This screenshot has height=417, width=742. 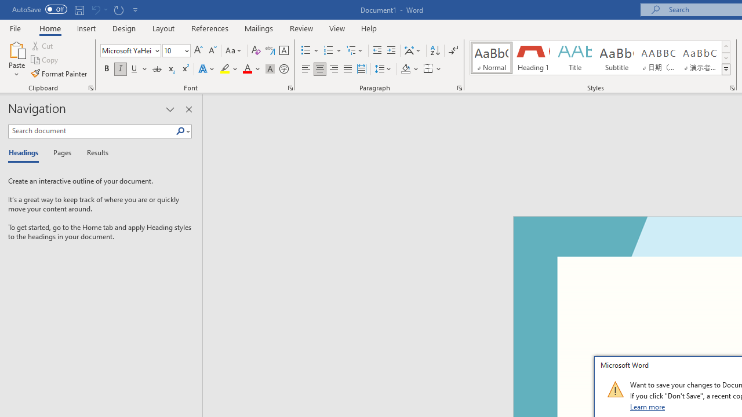 I want to click on Bullets, so click(x=311, y=51).